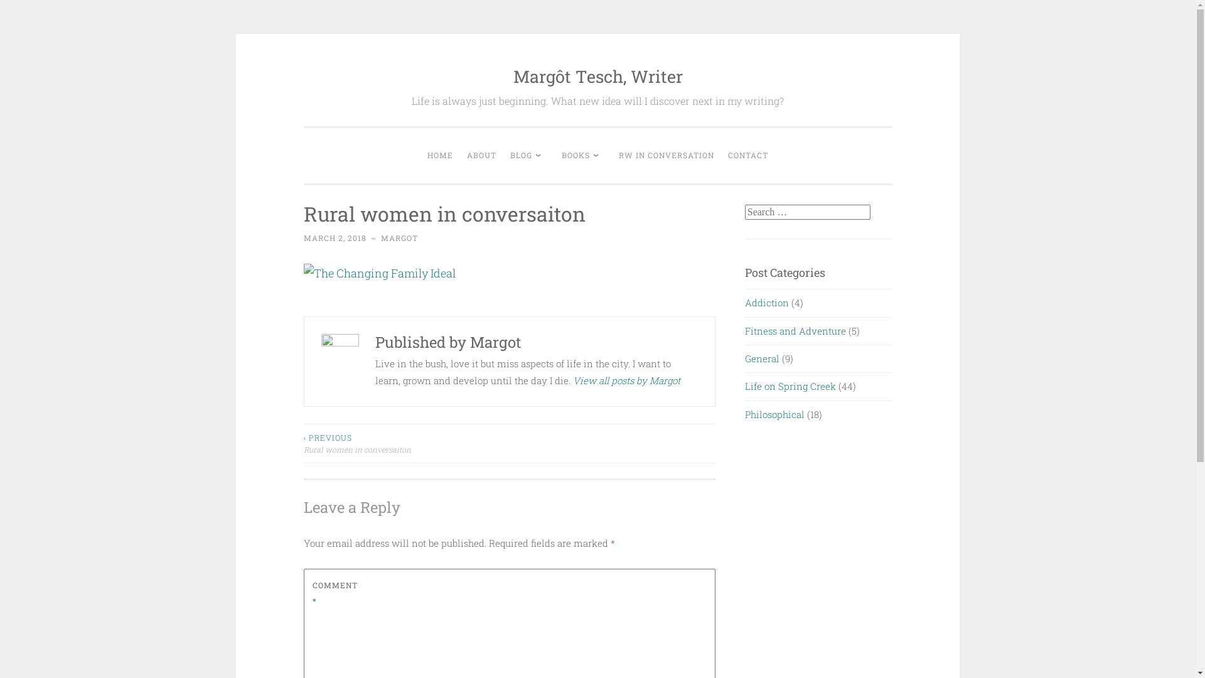 Image resolution: width=1205 pixels, height=678 pixels. What do you see at coordinates (335, 238) in the screenshot?
I see `MARCH 2, 2018` at bounding box center [335, 238].